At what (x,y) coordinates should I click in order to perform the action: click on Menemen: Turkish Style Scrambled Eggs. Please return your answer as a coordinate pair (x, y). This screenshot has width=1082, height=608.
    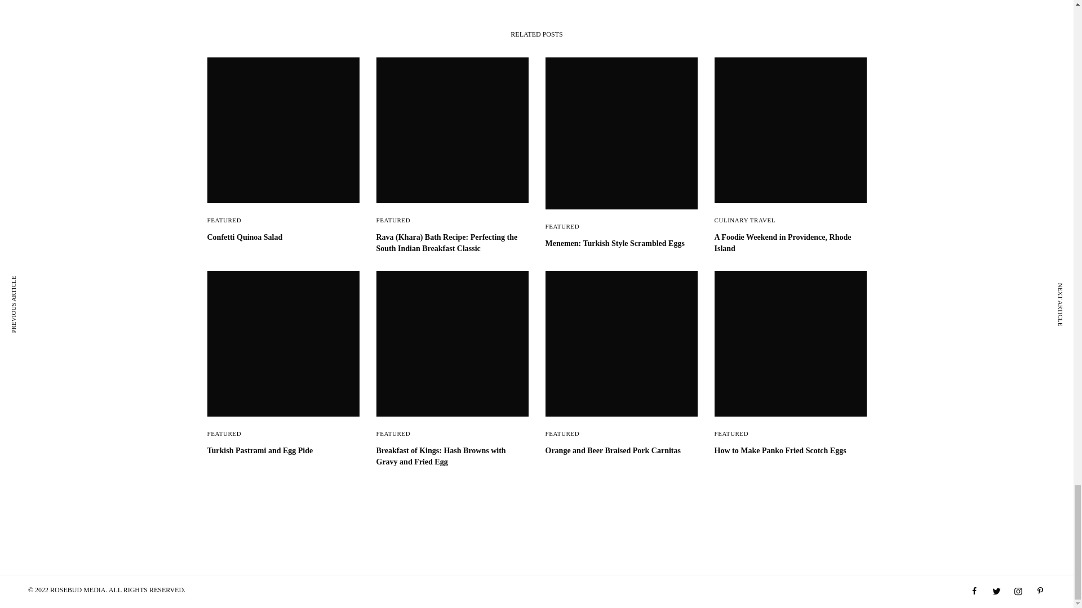
    Looking at the image, I should click on (621, 243).